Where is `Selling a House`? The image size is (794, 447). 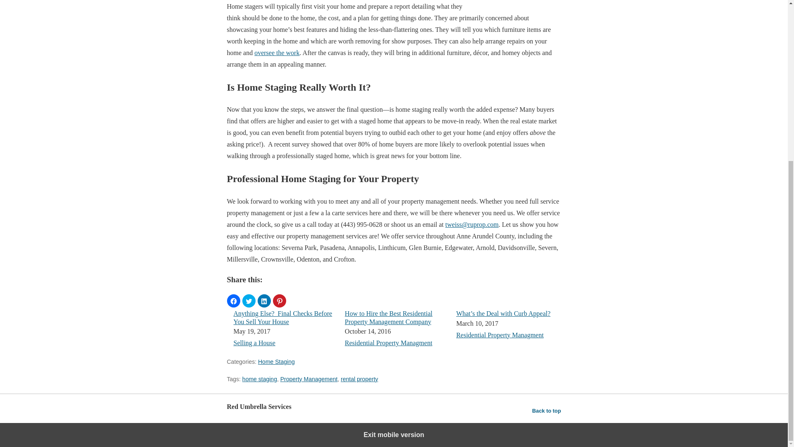
Selling a House is located at coordinates (254, 343).